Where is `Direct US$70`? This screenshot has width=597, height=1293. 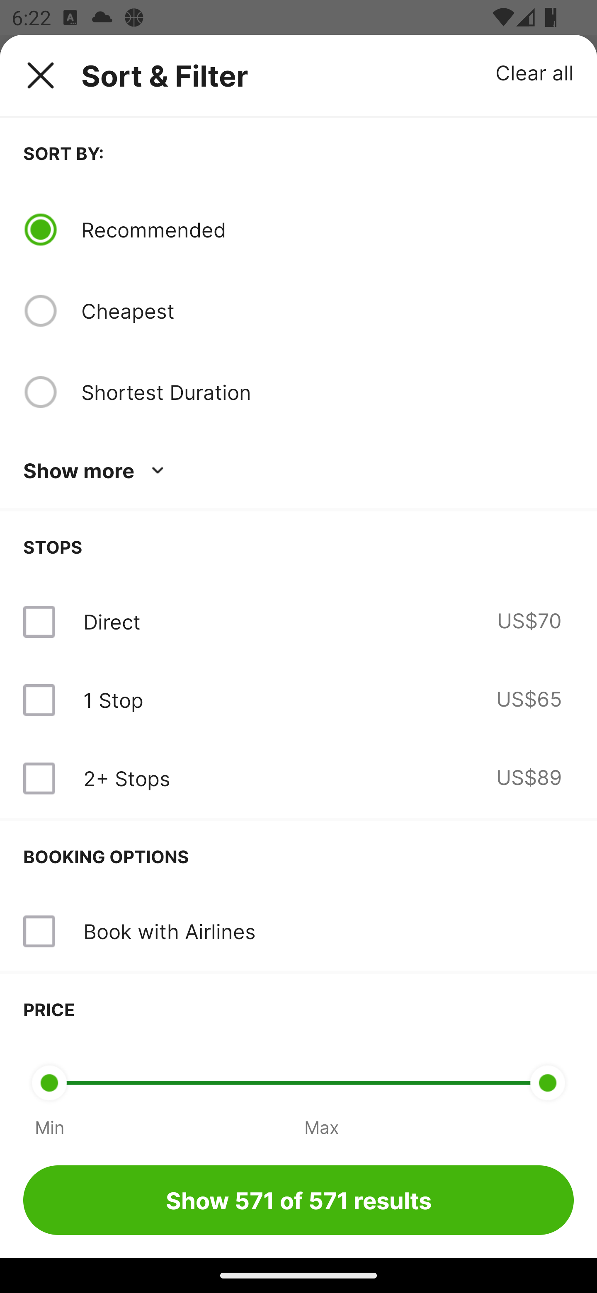 Direct US$70 is located at coordinates (298, 622).